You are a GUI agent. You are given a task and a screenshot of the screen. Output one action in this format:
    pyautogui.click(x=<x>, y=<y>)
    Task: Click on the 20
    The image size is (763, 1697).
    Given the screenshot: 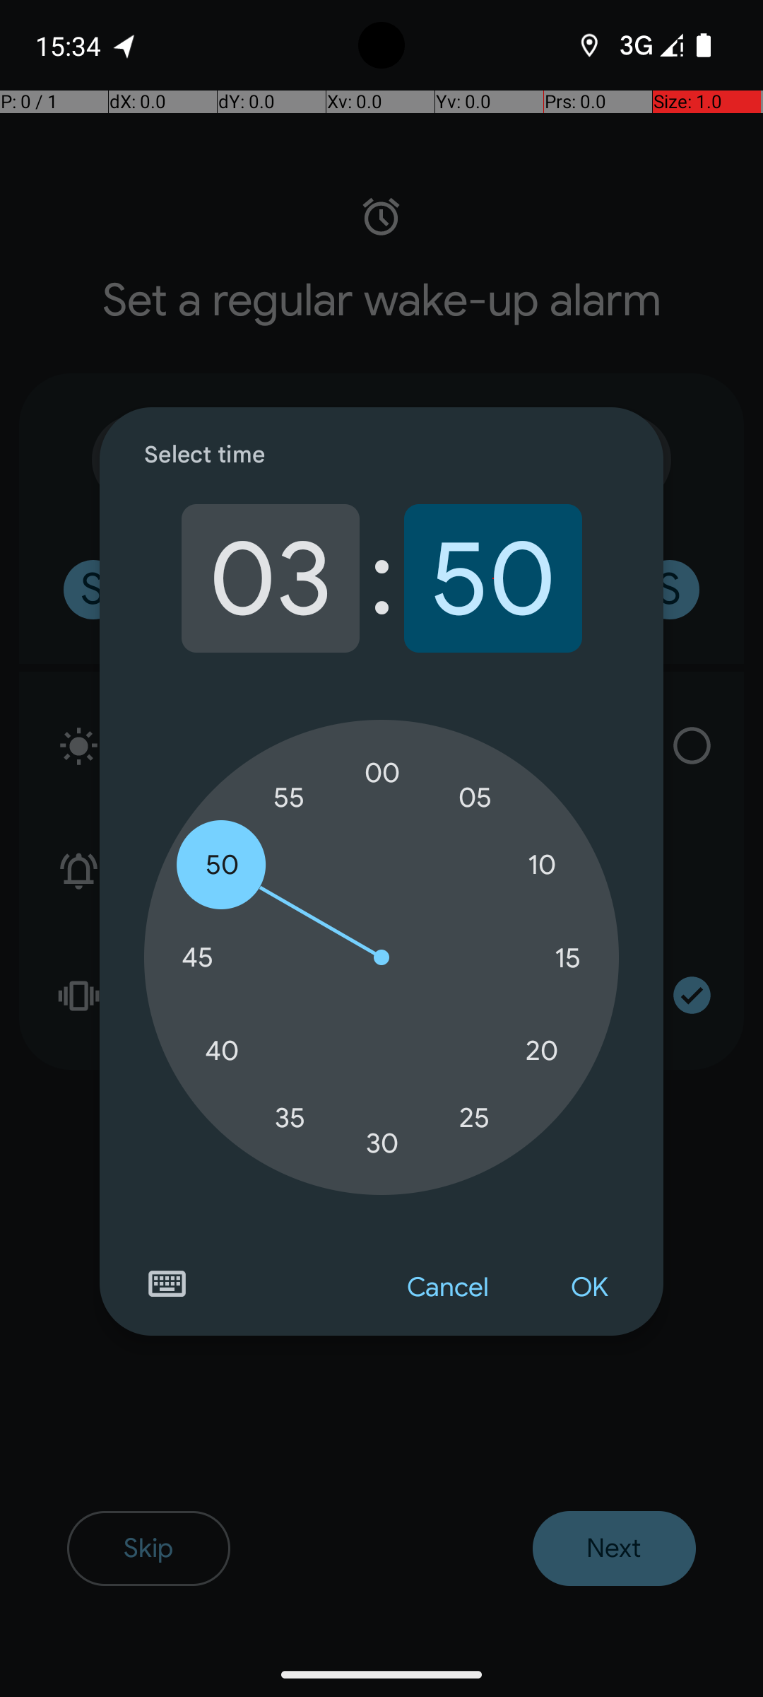 What is the action you would take?
    pyautogui.click(x=542, y=1051)
    